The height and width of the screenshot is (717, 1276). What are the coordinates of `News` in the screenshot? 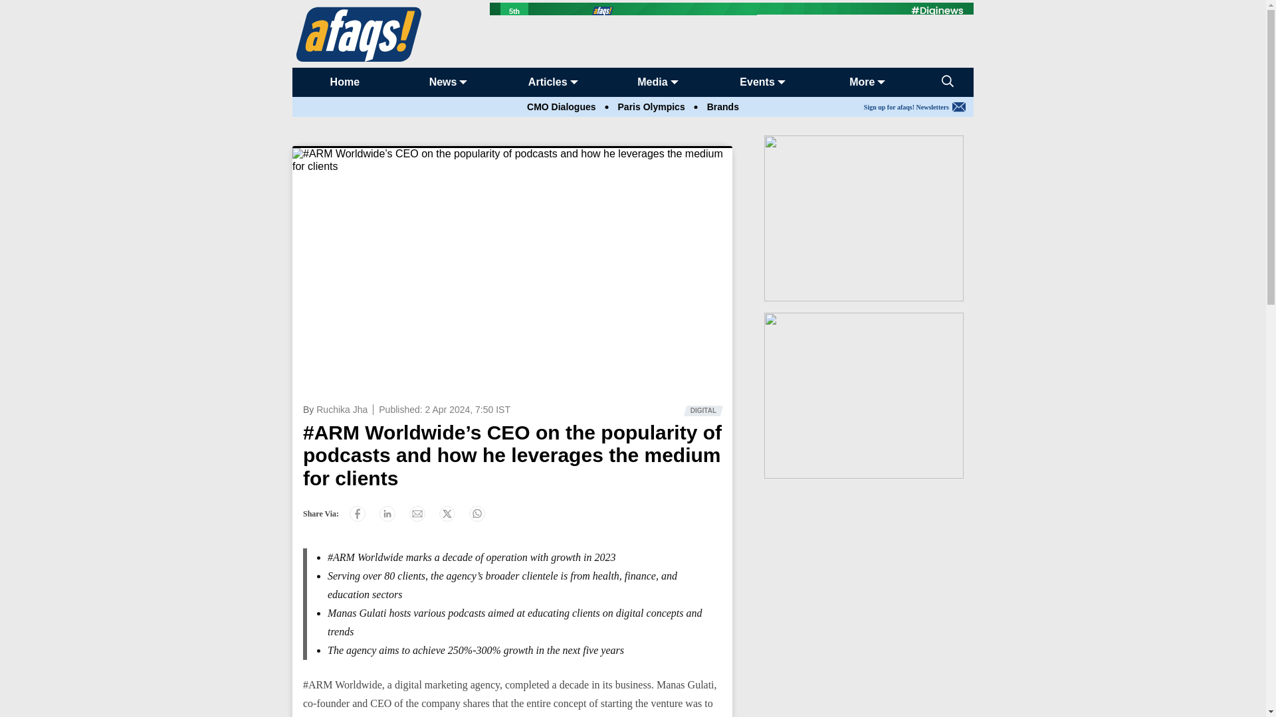 It's located at (443, 82).